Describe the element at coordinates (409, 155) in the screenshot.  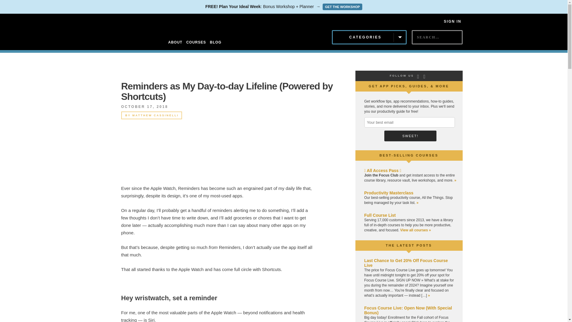
I see `BEST-SELLING COURSES` at that location.